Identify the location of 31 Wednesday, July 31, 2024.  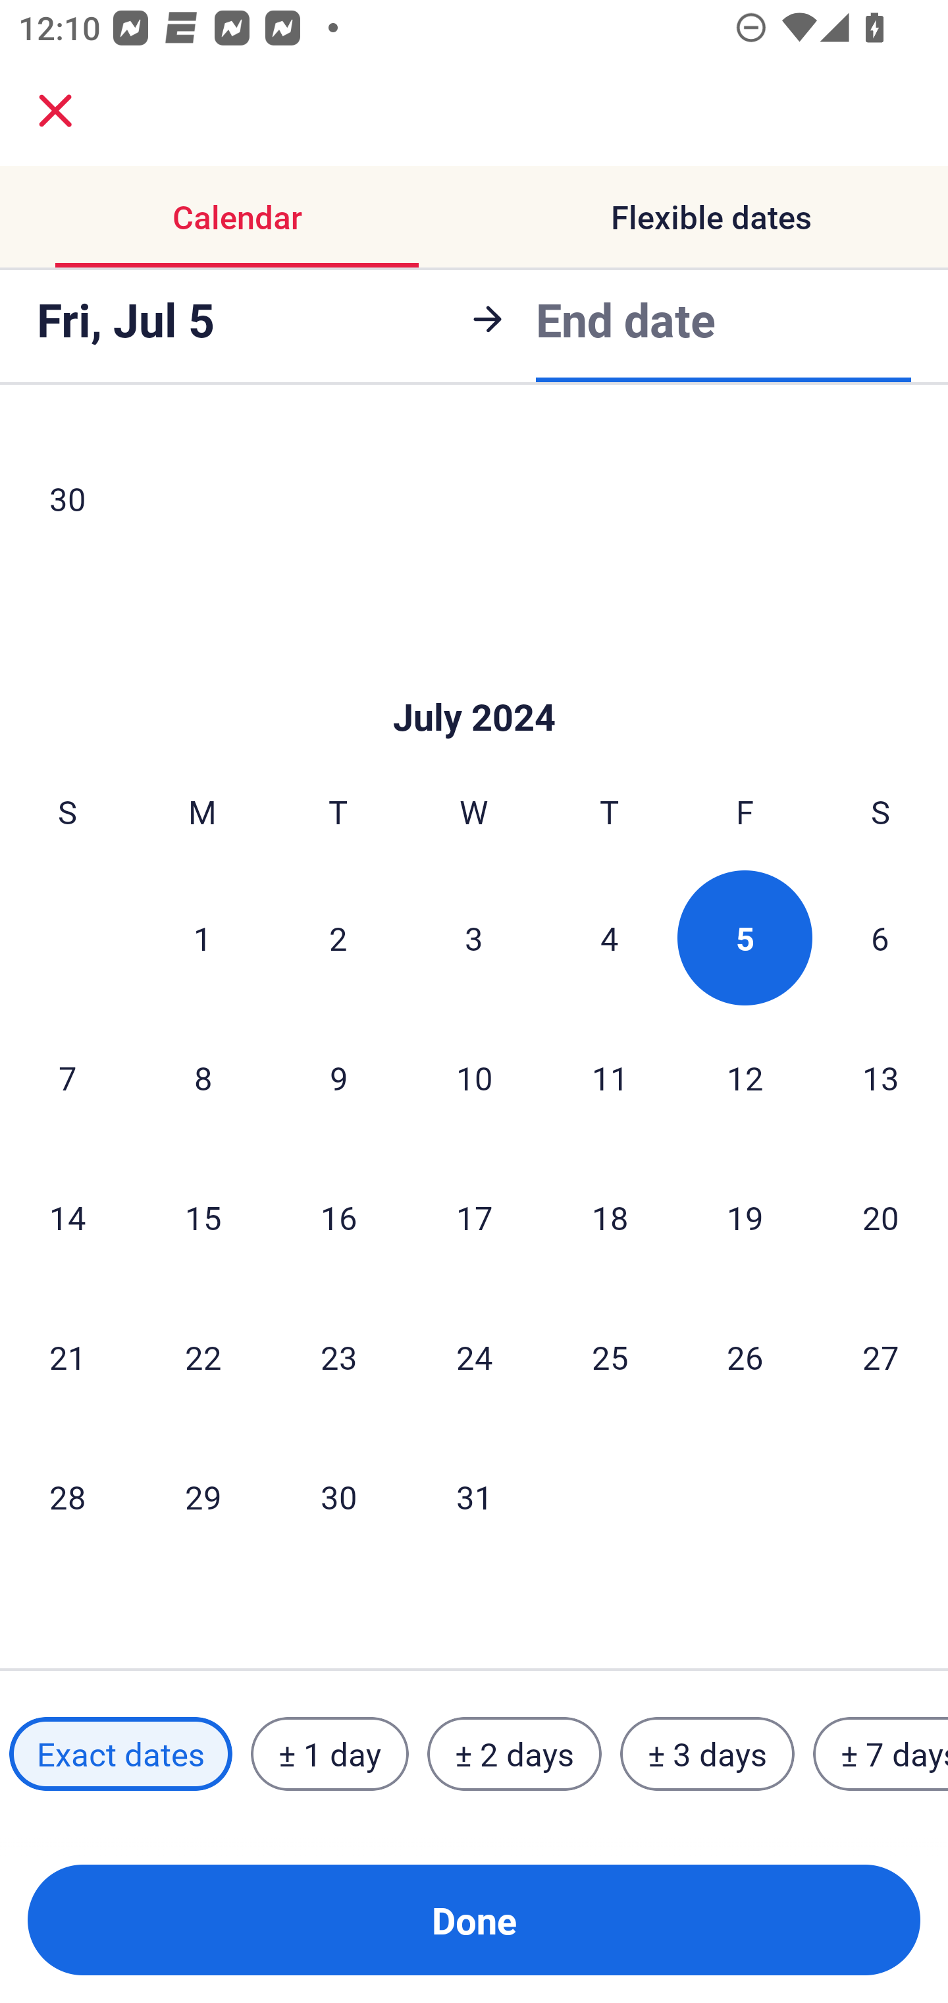
(474, 1496).